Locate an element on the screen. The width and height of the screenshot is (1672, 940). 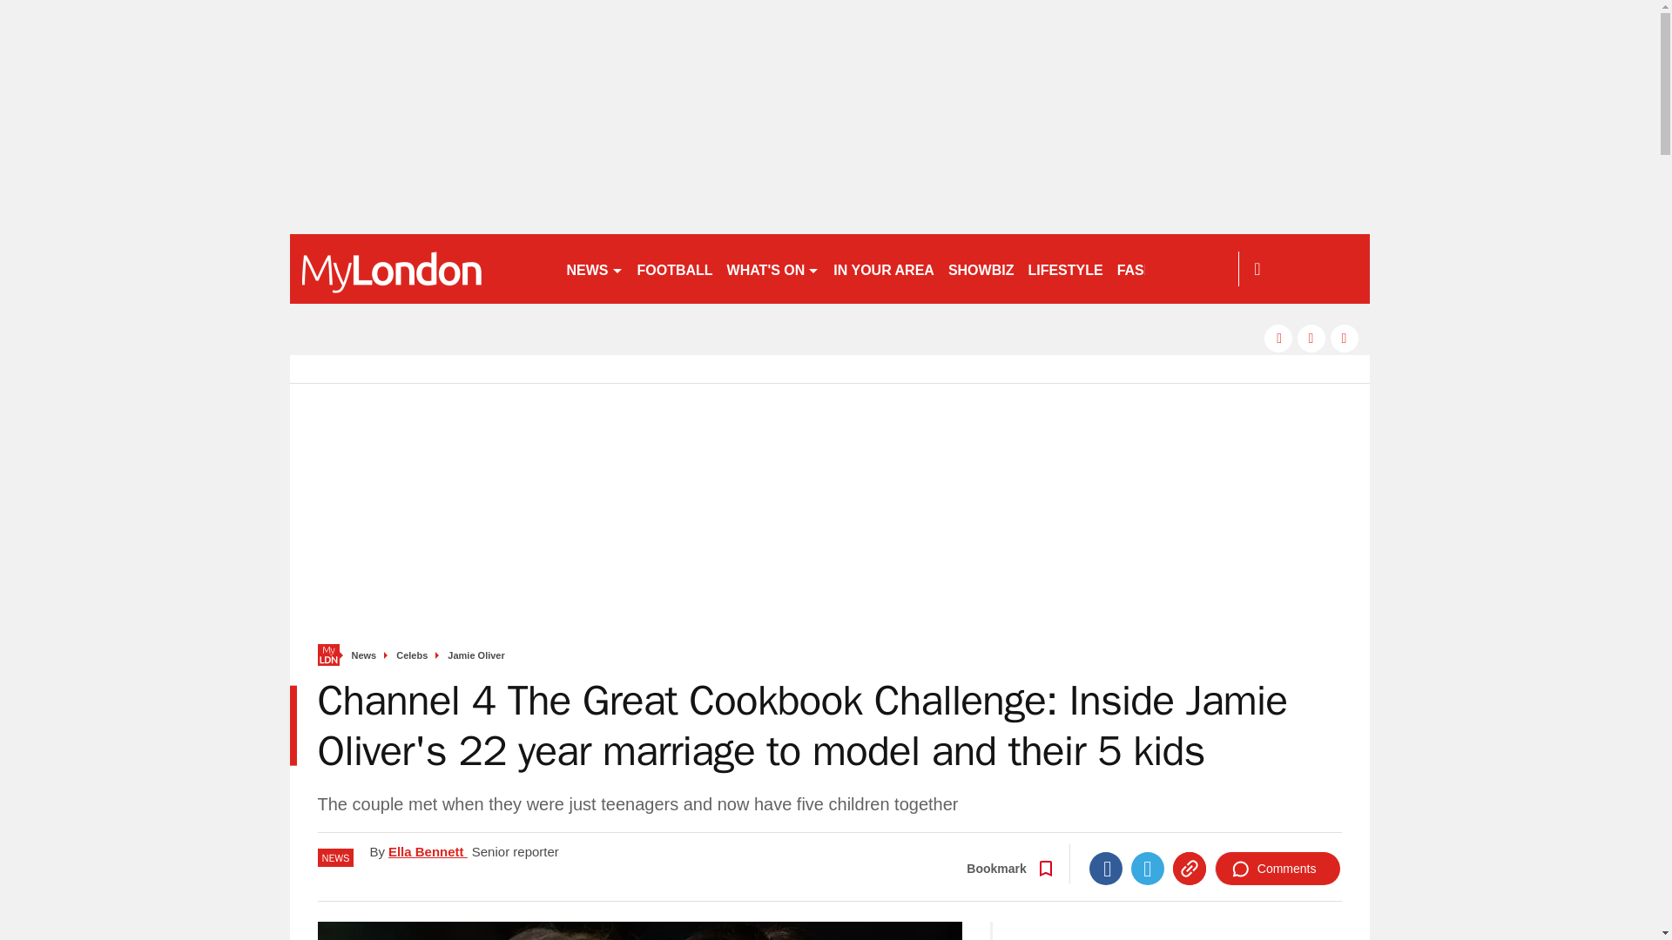
LIFESTYLE is located at coordinates (1064, 268).